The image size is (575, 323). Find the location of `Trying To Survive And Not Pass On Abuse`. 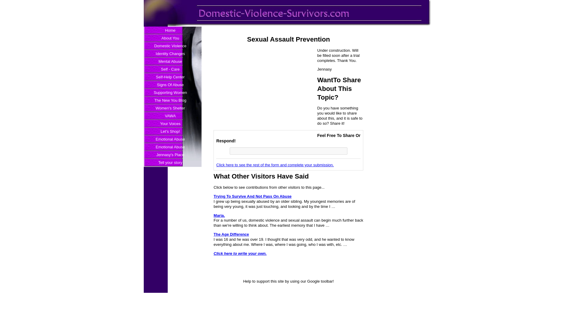

Trying To Survive And Not Pass On Abuse is located at coordinates (252, 196).